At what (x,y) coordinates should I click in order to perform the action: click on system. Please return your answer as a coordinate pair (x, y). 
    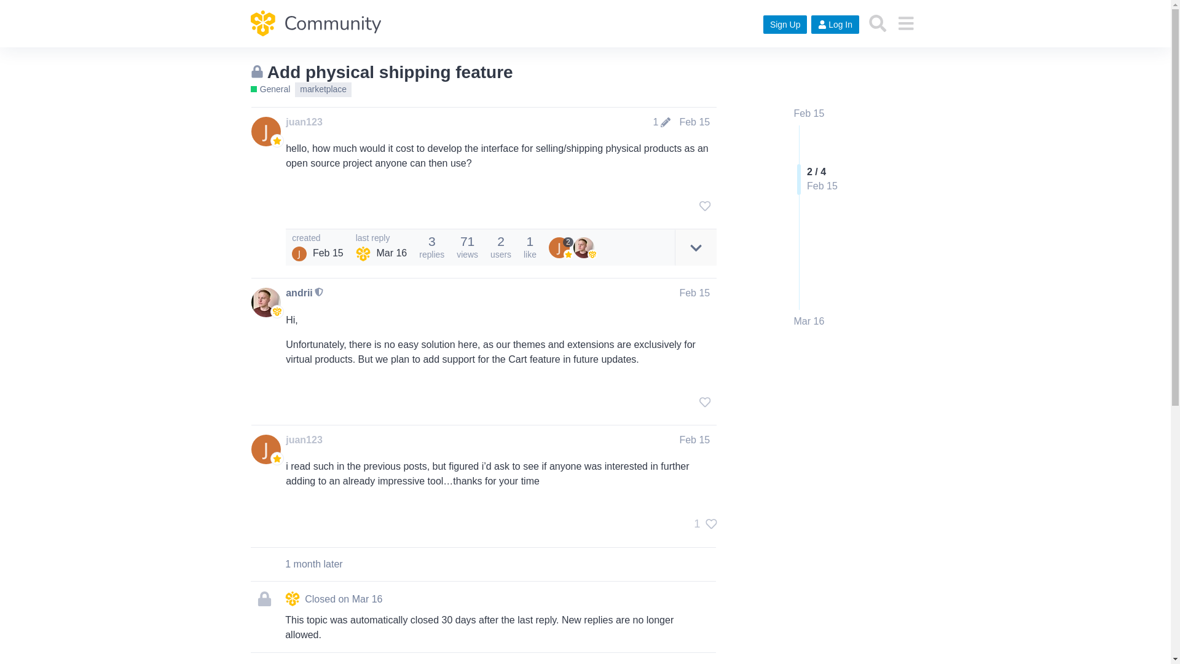
    Looking at the image, I should click on (363, 253).